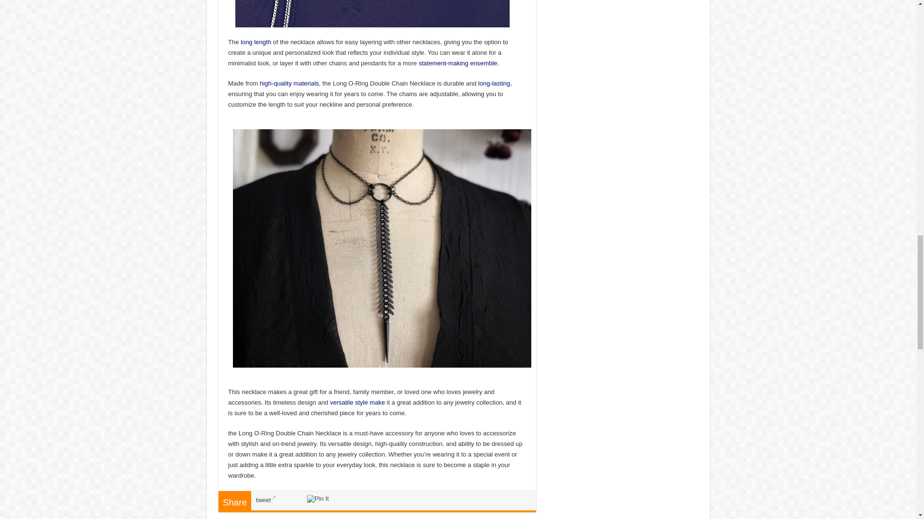 The width and height of the screenshot is (924, 519). Describe the element at coordinates (357, 402) in the screenshot. I see `versatile style make` at that location.